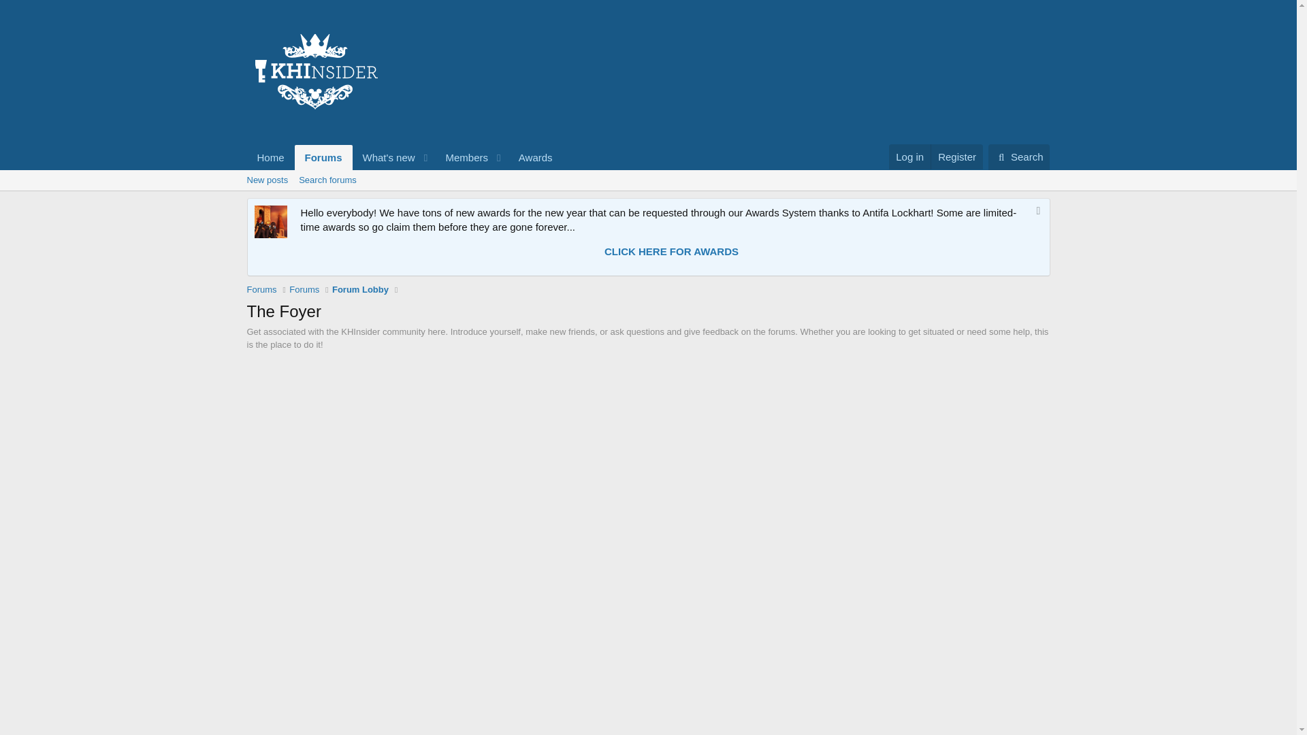 The image size is (1307, 735). I want to click on What's new, so click(270, 157).